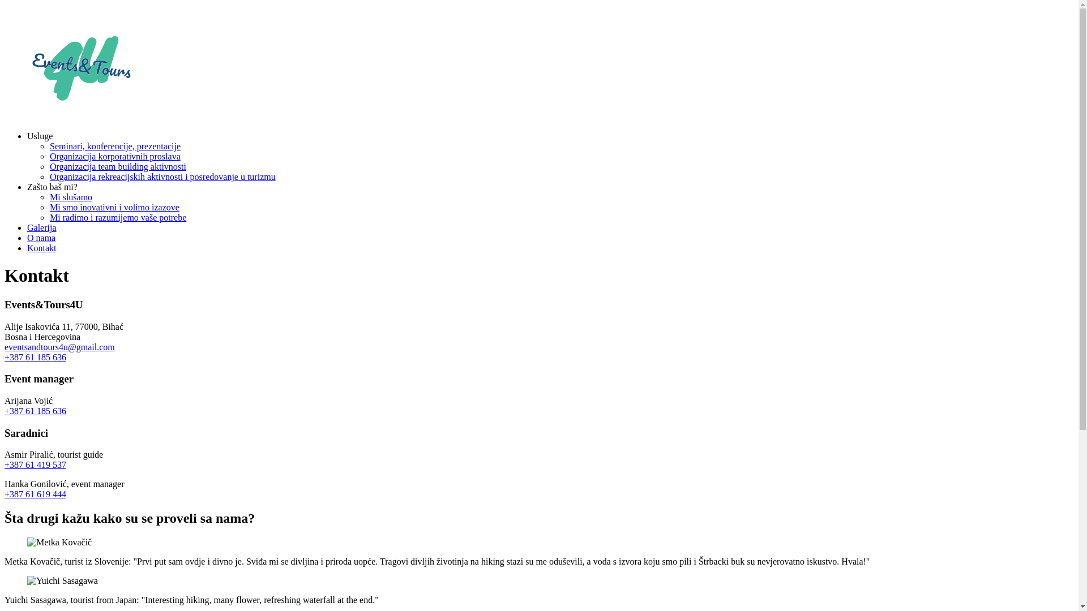  I want to click on +387 61 619 444, so click(35, 494).